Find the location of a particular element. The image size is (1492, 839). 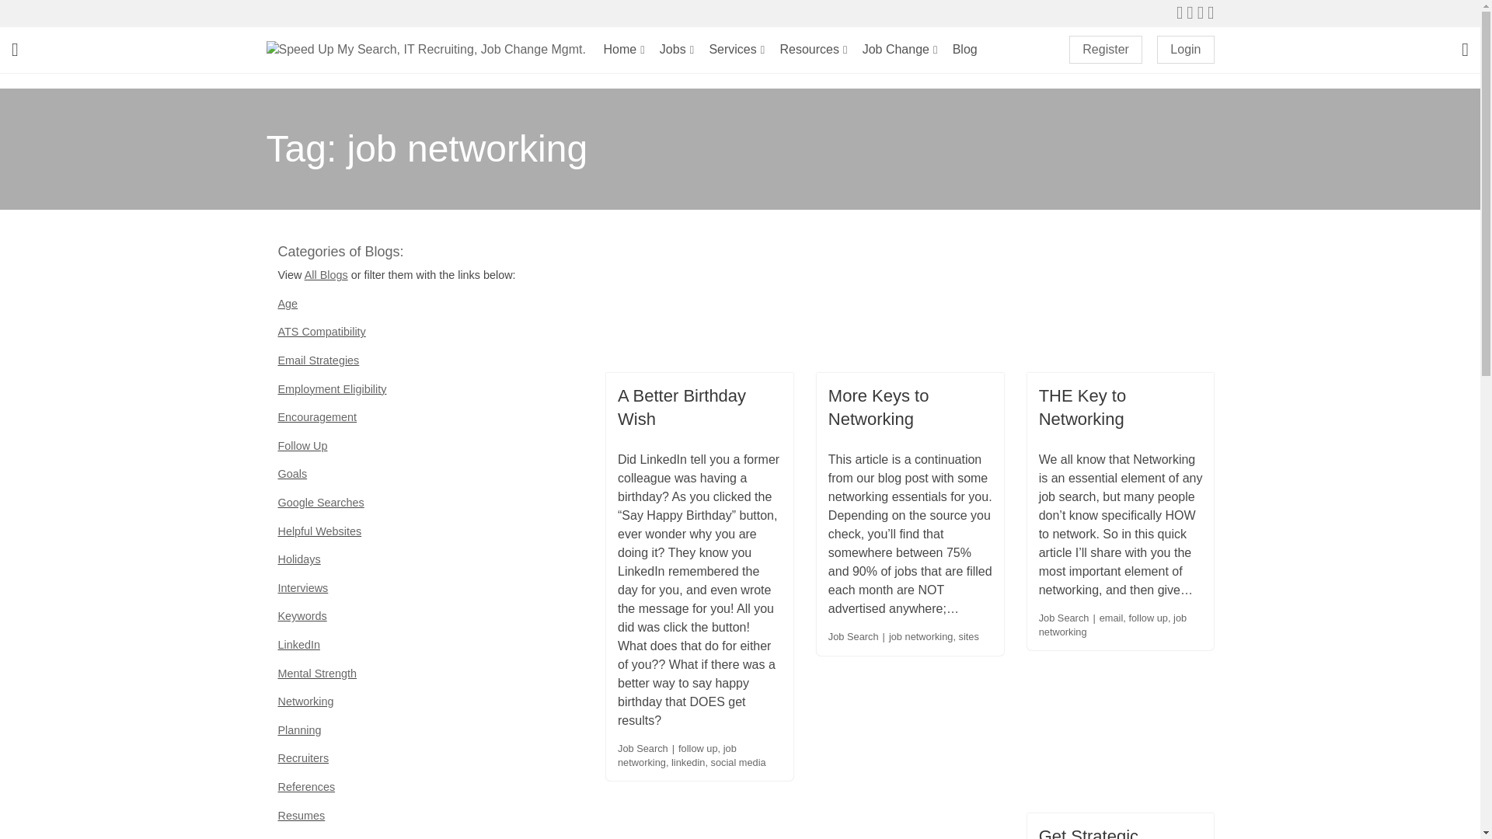

Jobs is located at coordinates (676, 49).